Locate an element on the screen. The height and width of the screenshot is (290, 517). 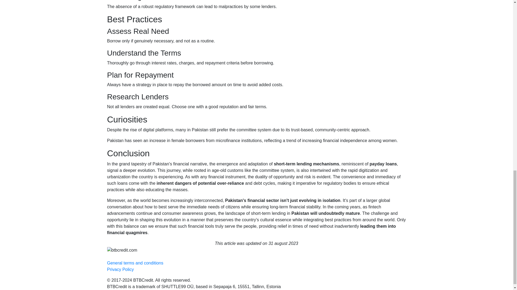
General terms and conditions is located at coordinates (135, 263).